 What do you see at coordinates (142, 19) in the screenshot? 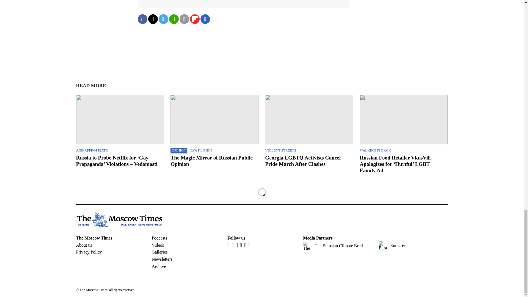
I see `Share on Facebook` at bounding box center [142, 19].